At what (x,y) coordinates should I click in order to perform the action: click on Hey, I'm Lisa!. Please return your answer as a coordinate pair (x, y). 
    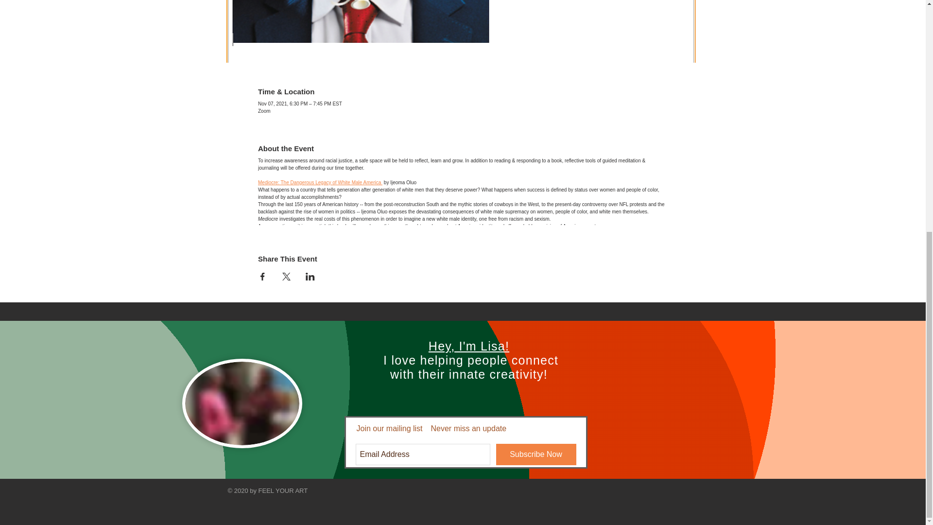
    Looking at the image, I should click on (468, 346).